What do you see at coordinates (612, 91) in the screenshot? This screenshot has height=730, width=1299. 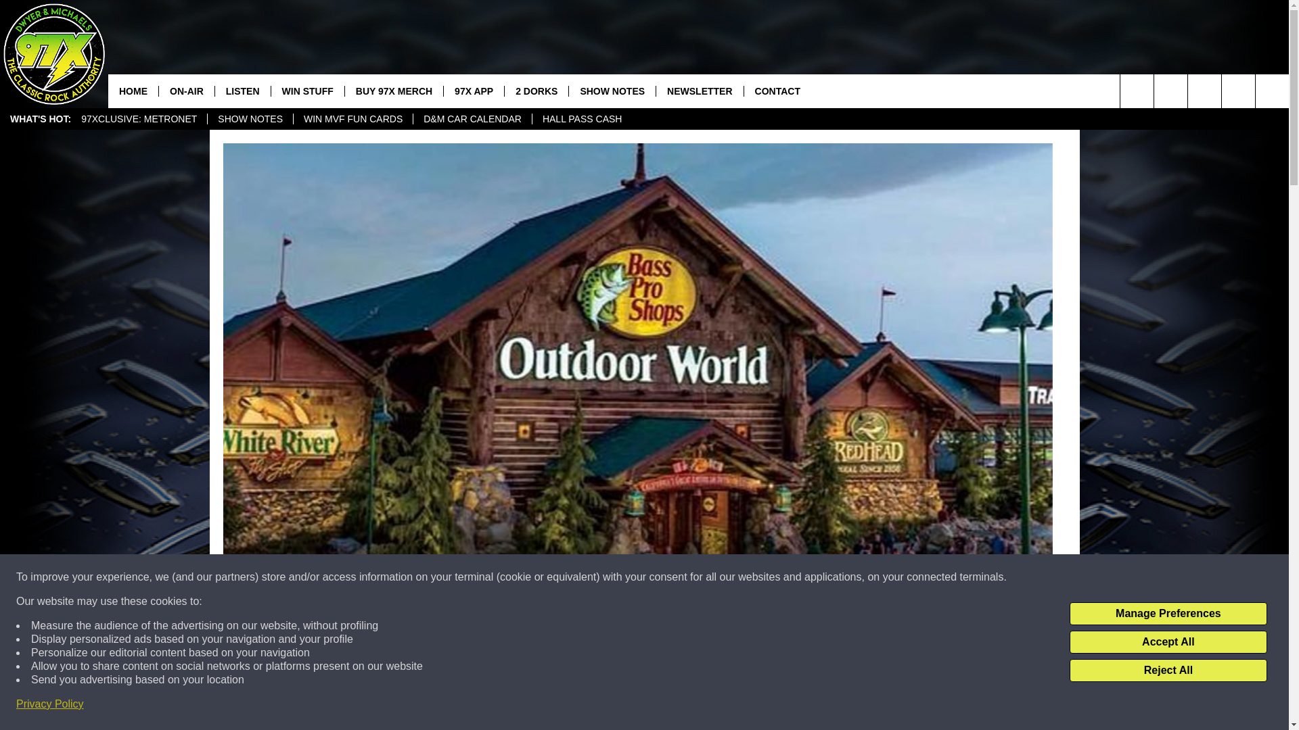 I see `SHOW NOTES` at bounding box center [612, 91].